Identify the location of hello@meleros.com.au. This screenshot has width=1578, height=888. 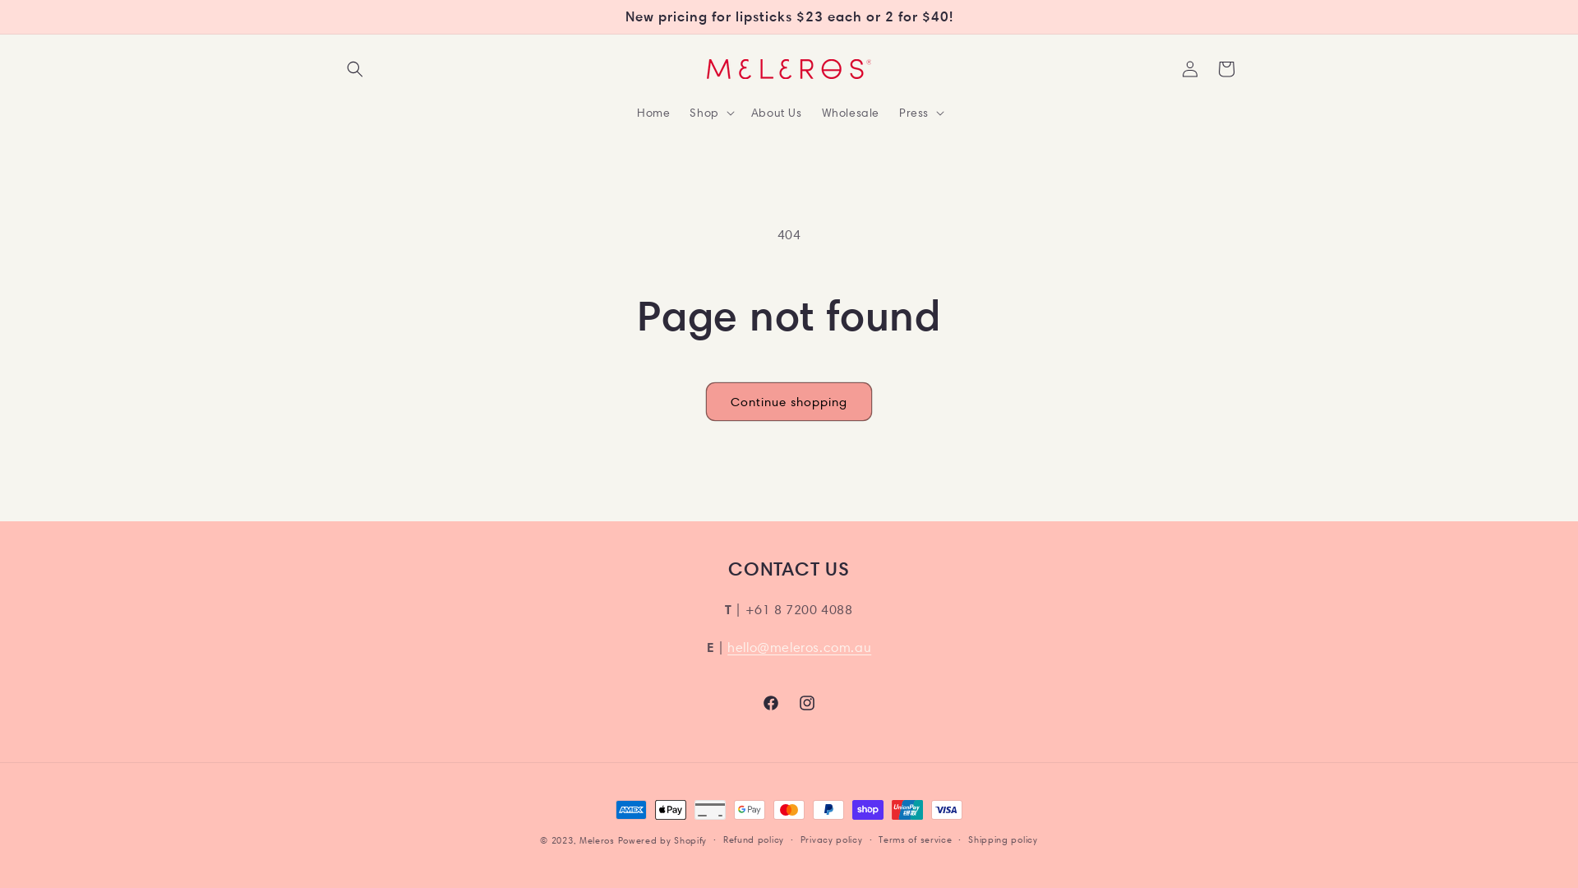
(799, 648).